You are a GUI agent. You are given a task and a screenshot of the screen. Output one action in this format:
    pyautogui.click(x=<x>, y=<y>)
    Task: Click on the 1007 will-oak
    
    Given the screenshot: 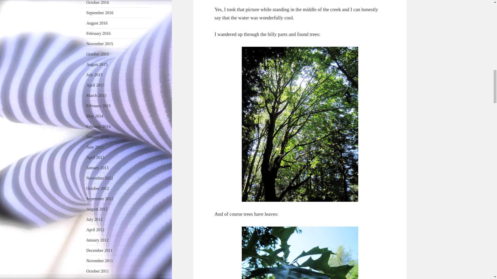 What is the action you would take?
    pyautogui.click(x=300, y=253)
    